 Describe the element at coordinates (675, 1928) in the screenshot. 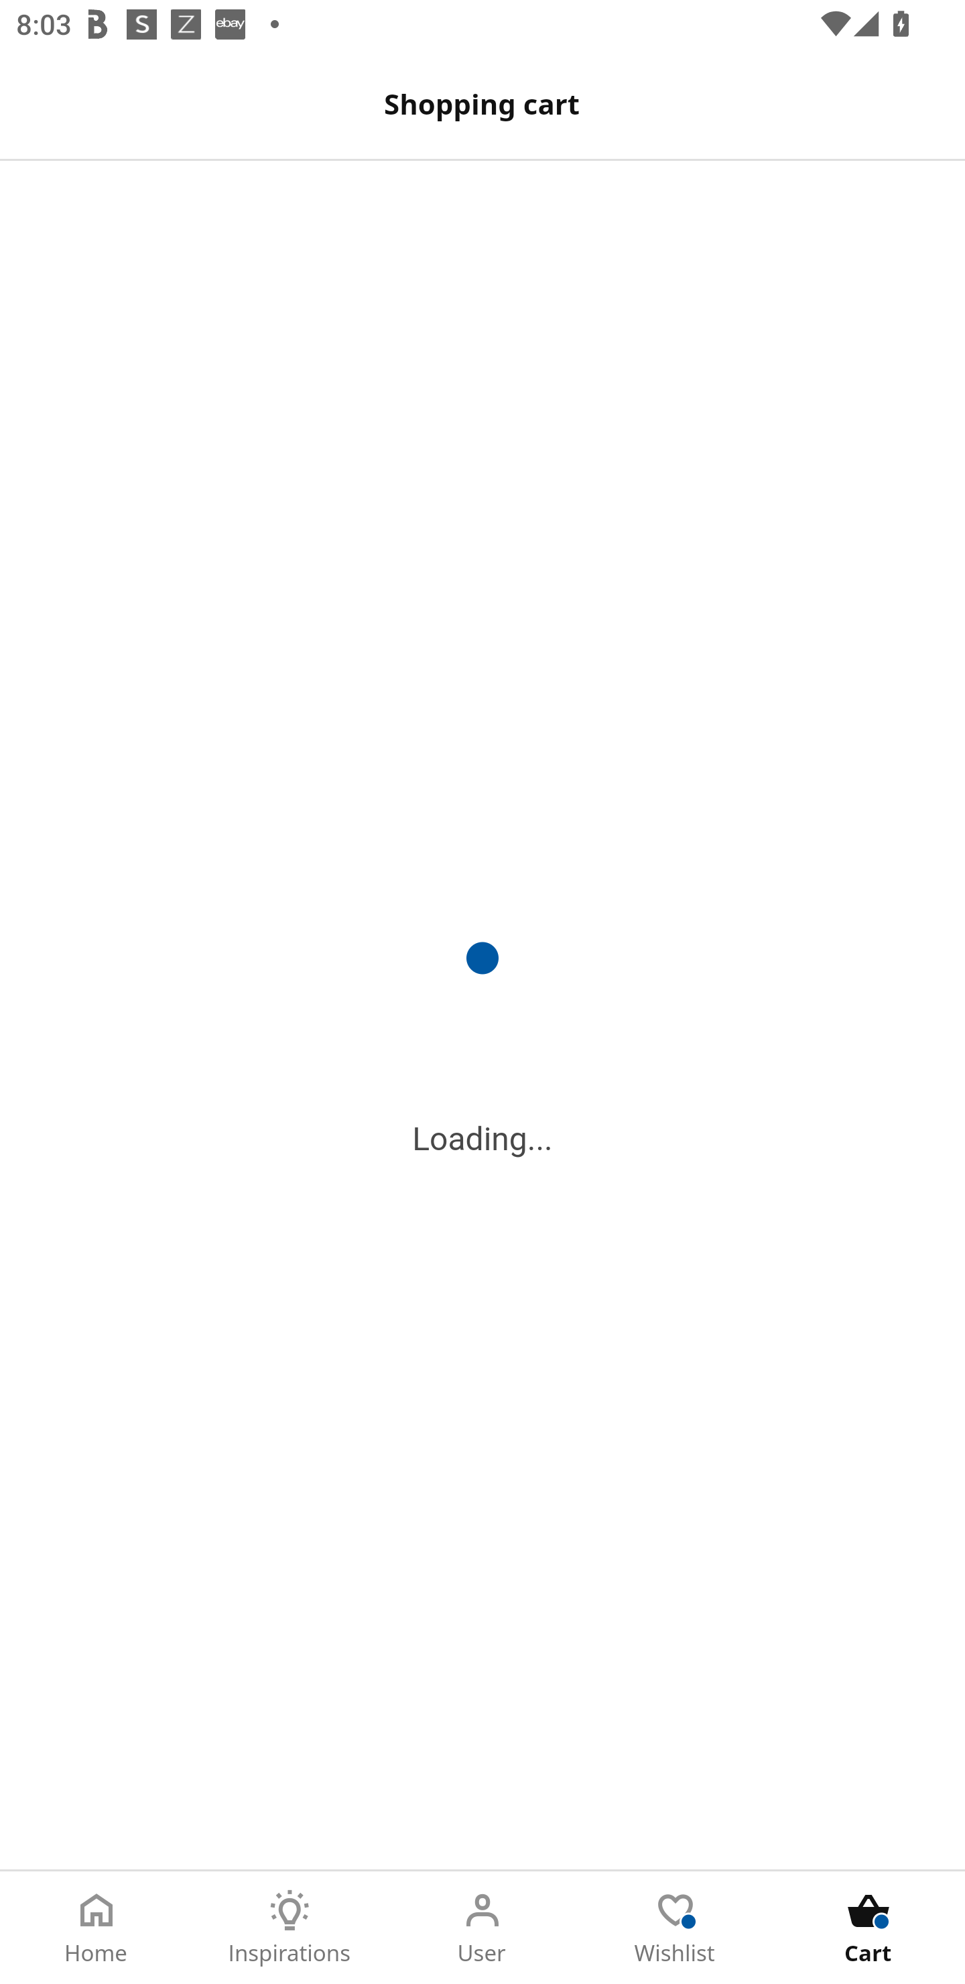

I see `Wishlist
Tab 4 of 5` at that location.